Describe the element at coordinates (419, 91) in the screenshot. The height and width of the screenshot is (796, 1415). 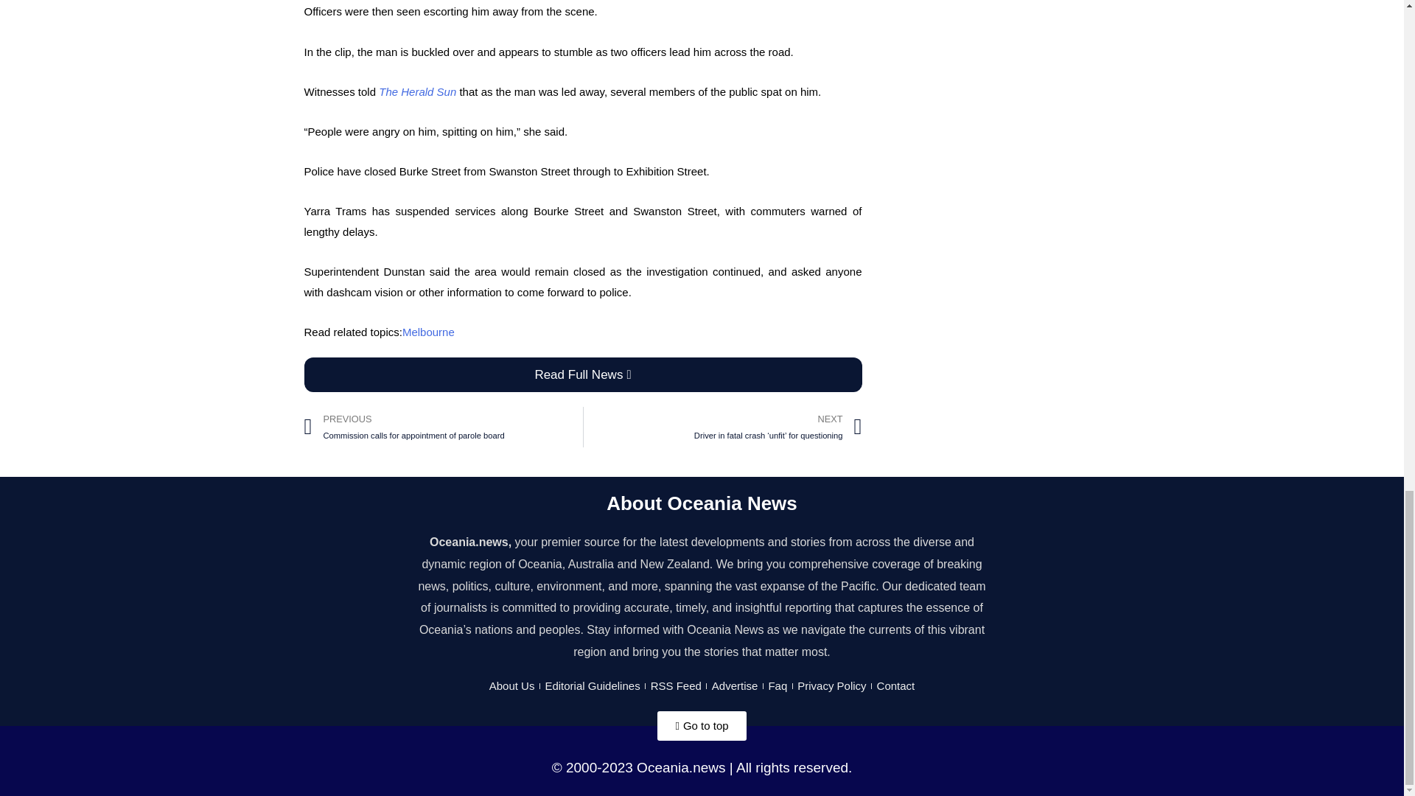
I see `www.heraldsun.com.au` at that location.